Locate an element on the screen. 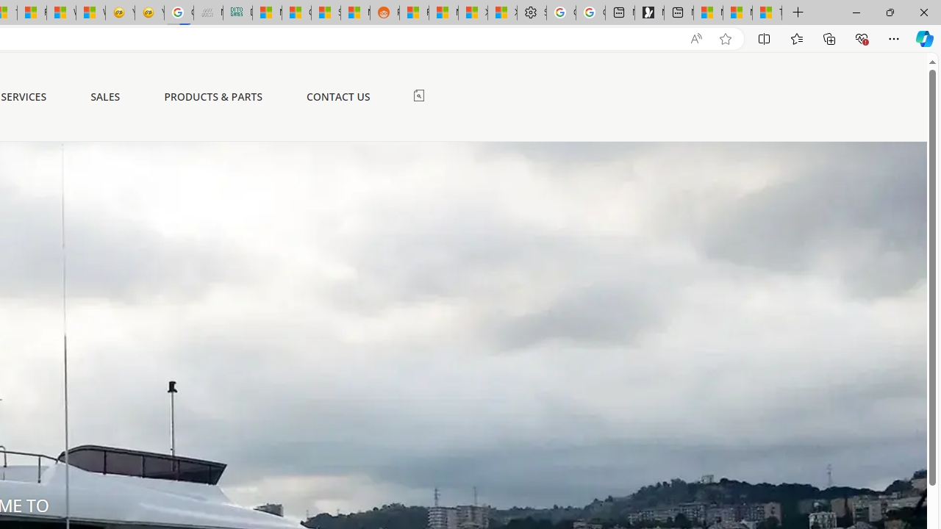 This screenshot has height=529, width=941. Stocks - MSN is located at coordinates (326, 13).